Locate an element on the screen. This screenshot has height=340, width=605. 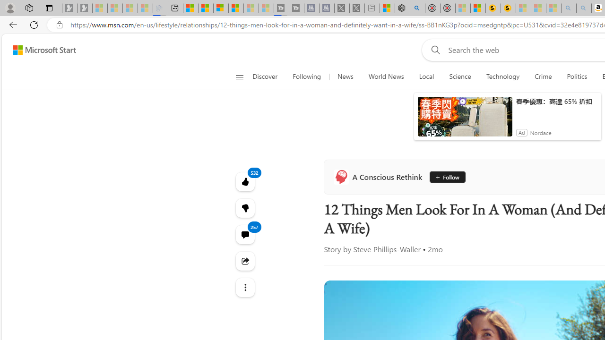
Learning is located at coordinates (548, 126).